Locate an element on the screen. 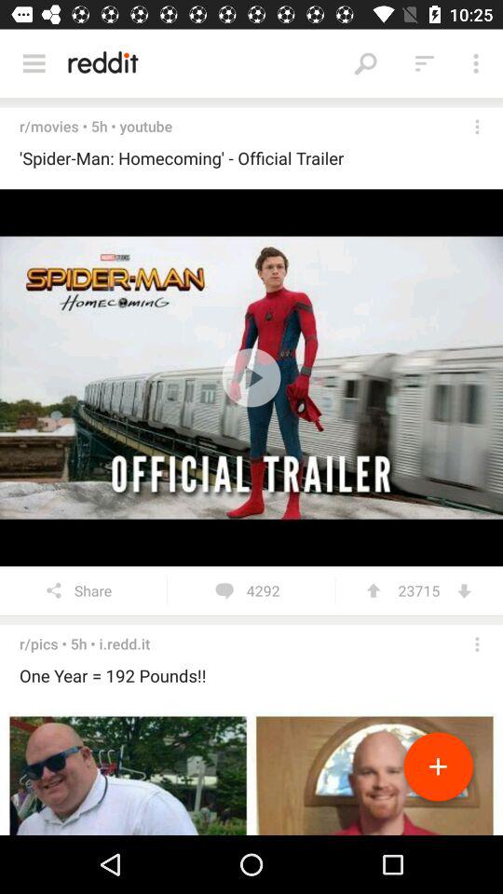 This screenshot has height=894, width=503. click for settings is located at coordinates (477, 127).